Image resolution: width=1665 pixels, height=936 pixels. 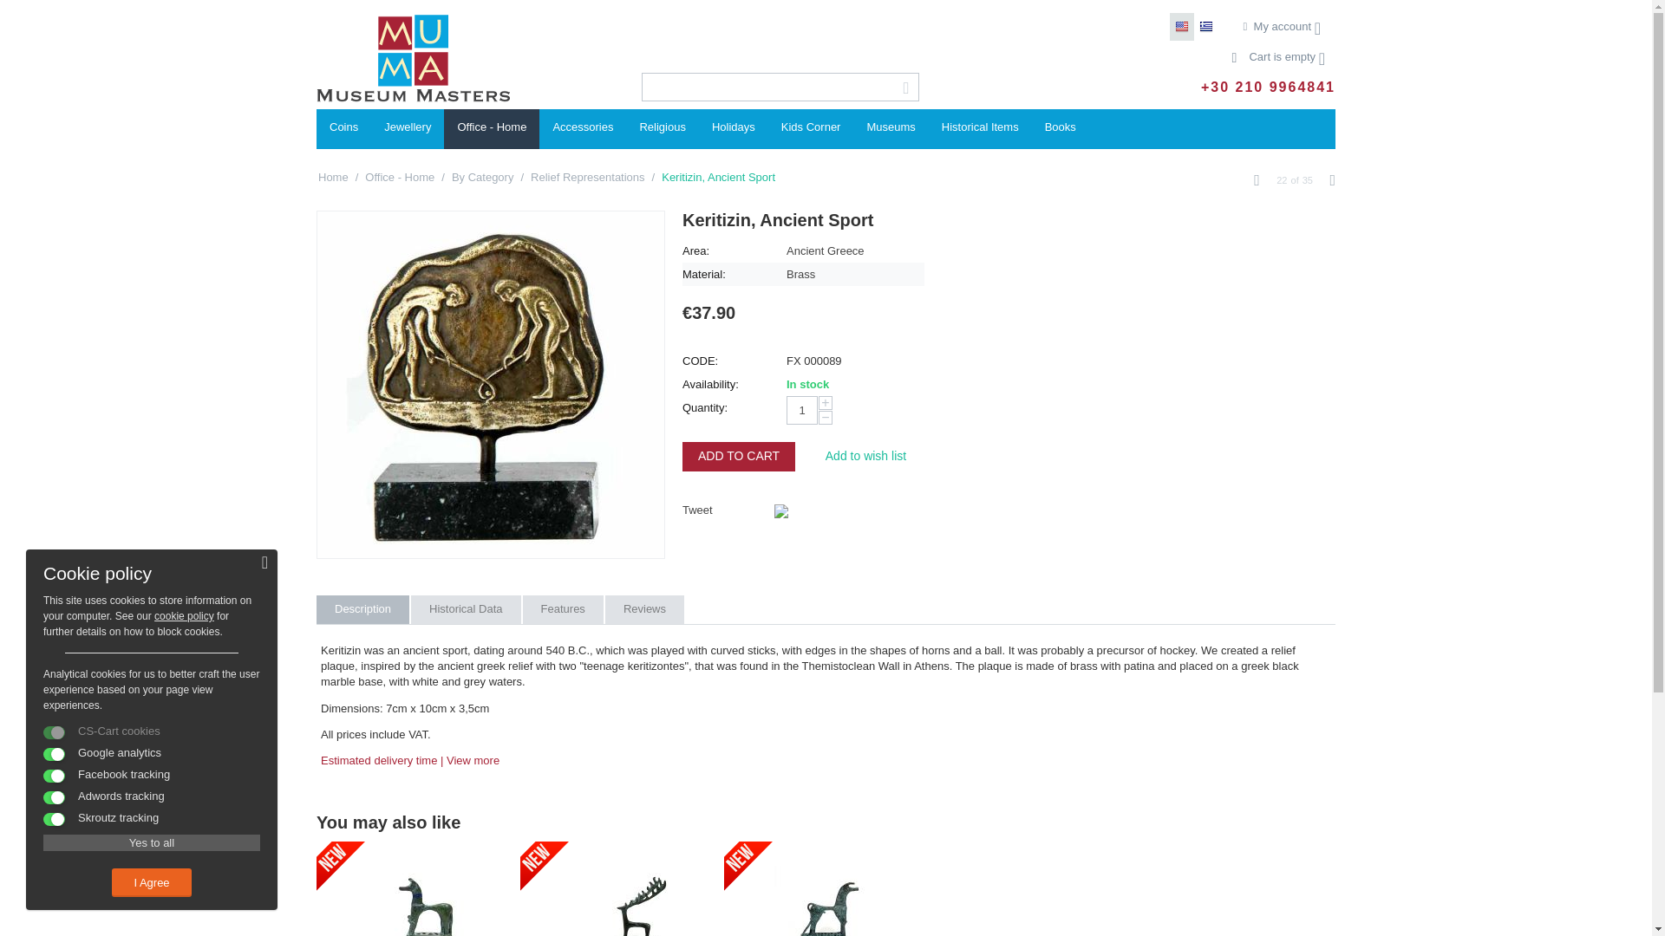 What do you see at coordinates (801, 410) in the screenshot?
I see `1` at bounding box center [801, 410].